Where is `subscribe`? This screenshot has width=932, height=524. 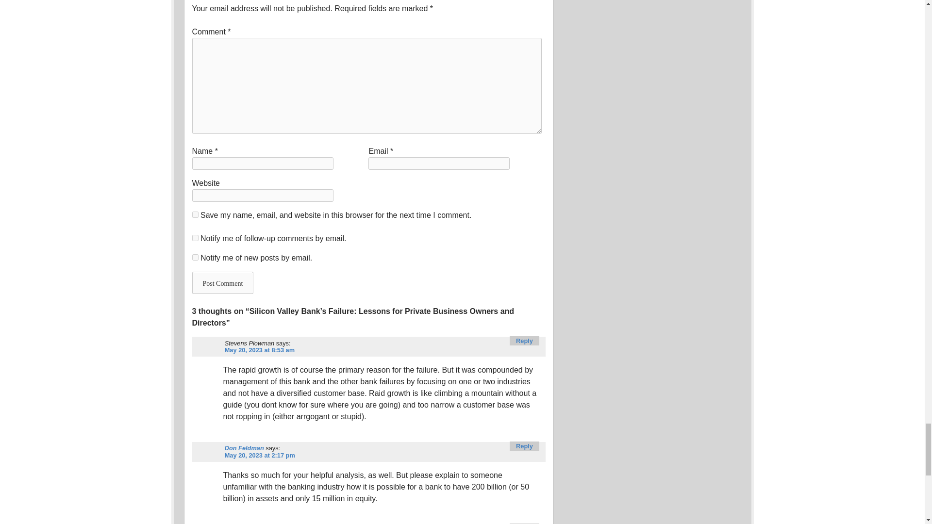 subscribe is located at coordinates (195, 238).